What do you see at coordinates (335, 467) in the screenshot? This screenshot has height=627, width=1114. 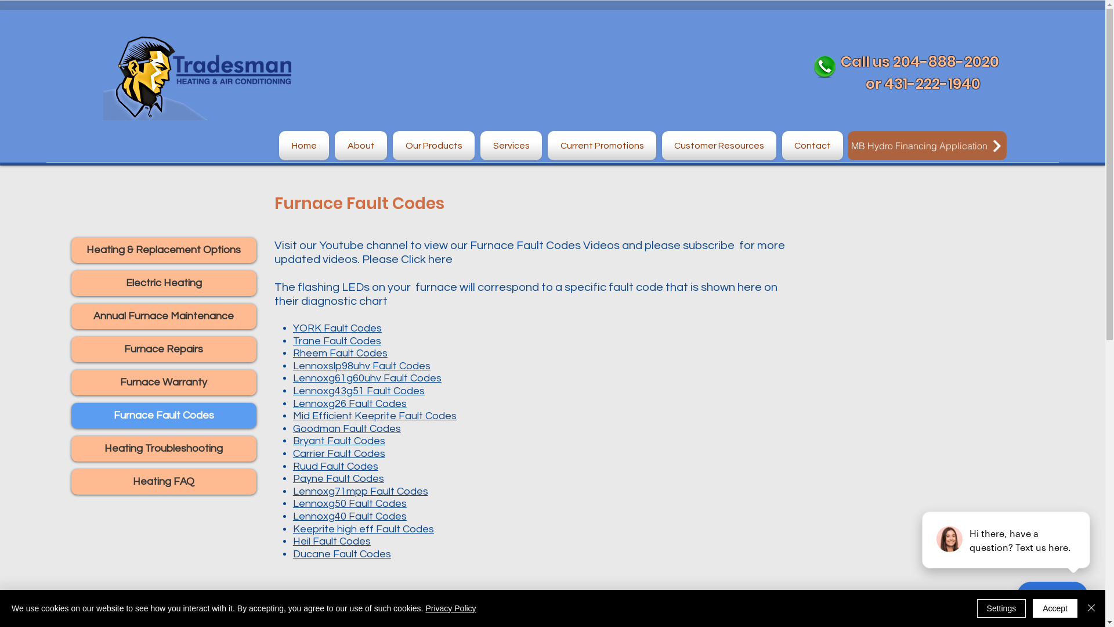 I see `Ruud Fault Codes` at bounding box center [335, 467].